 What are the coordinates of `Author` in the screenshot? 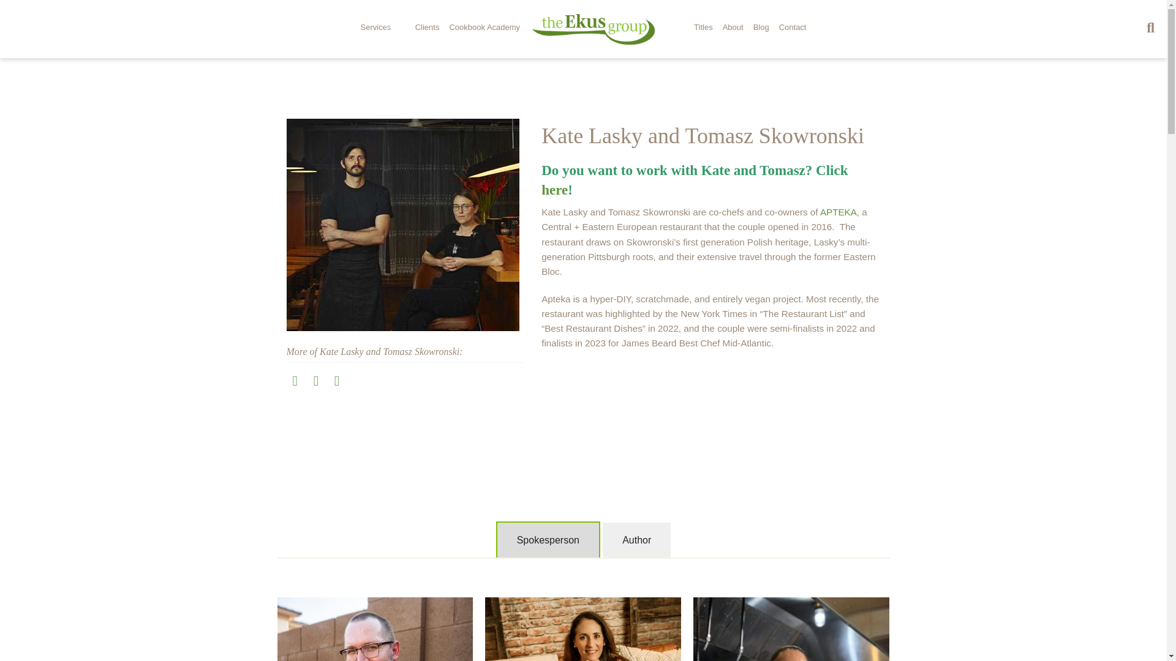 It's located at (636, 540).